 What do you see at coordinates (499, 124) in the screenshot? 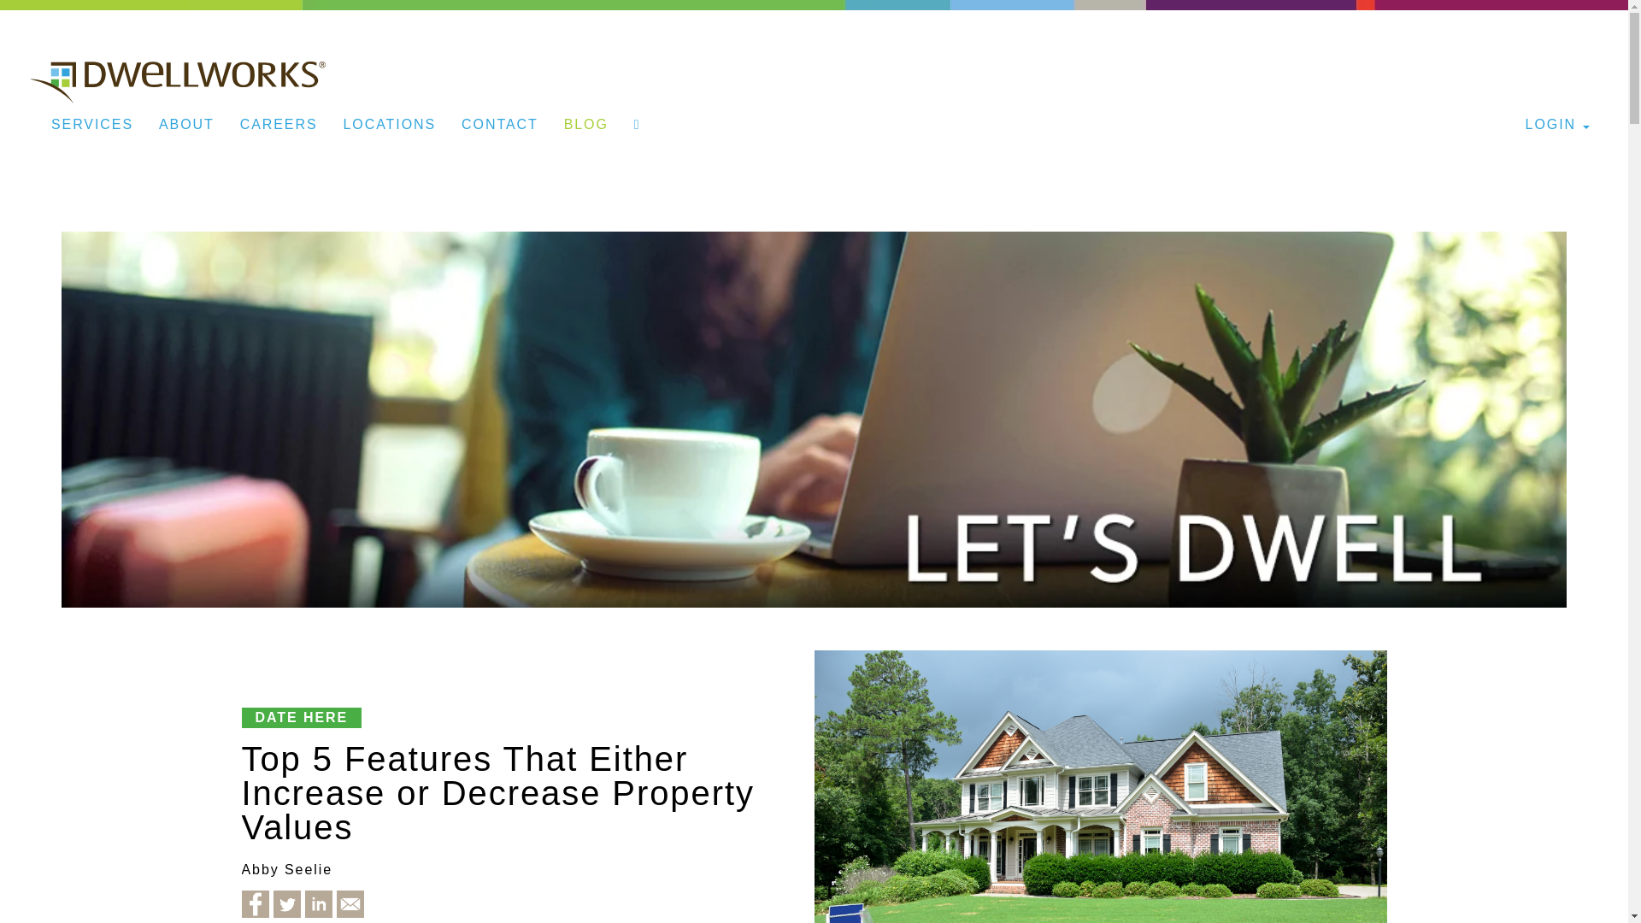
I see `CONTACT` at bounding box center [499, 124].